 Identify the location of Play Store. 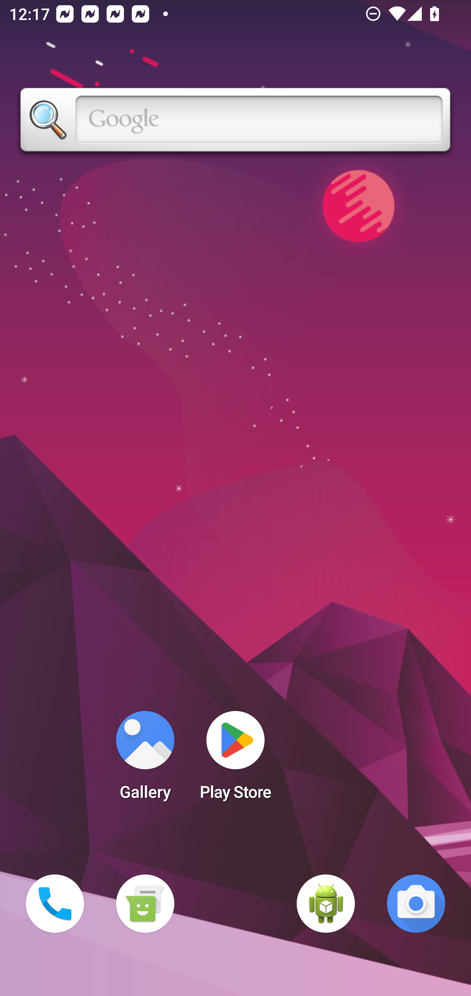
(235, 759).